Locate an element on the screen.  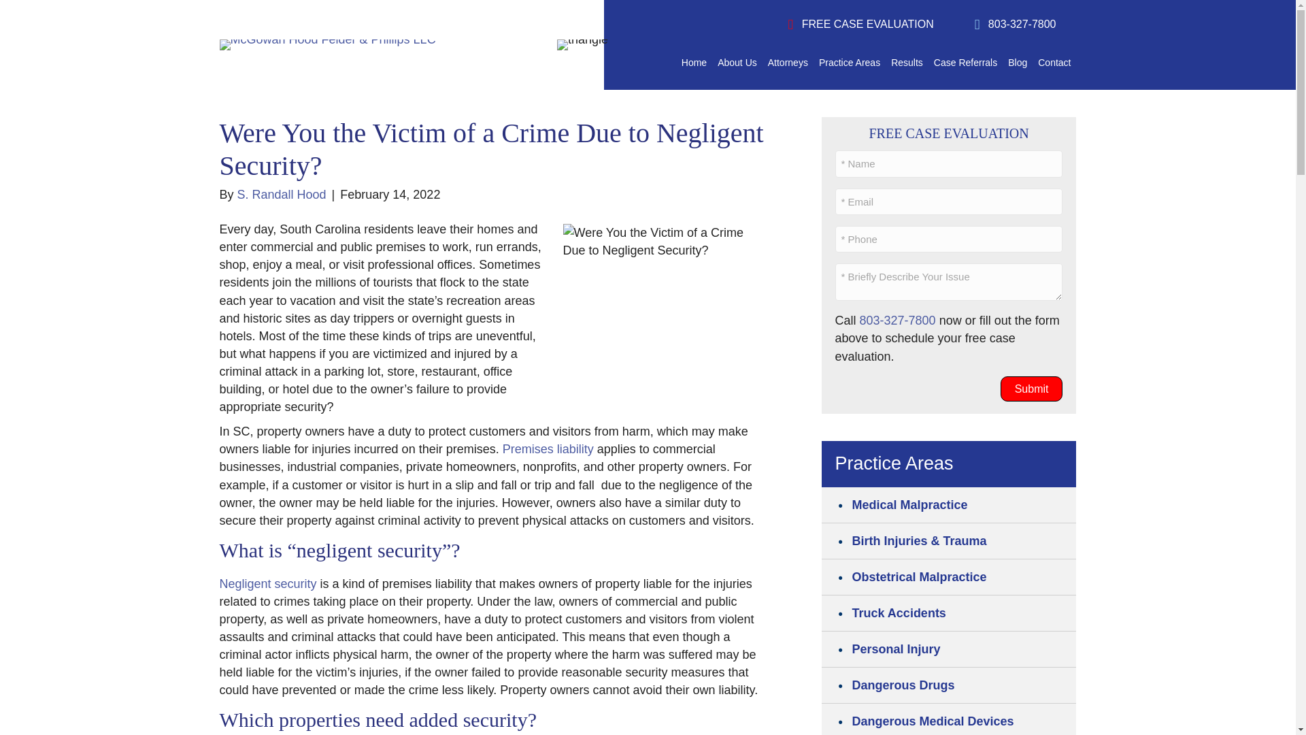
Home is located at coordinates (694, 63).